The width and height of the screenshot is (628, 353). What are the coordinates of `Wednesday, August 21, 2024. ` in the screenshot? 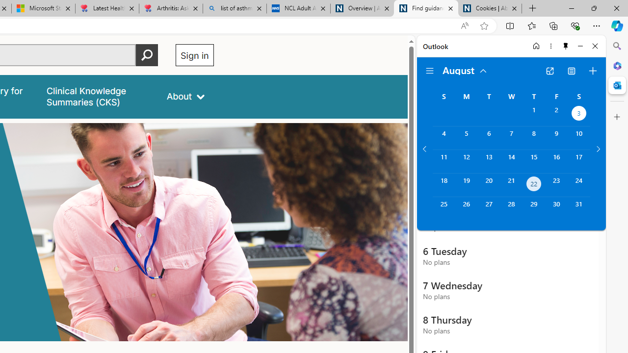 It's located at (511, 185).